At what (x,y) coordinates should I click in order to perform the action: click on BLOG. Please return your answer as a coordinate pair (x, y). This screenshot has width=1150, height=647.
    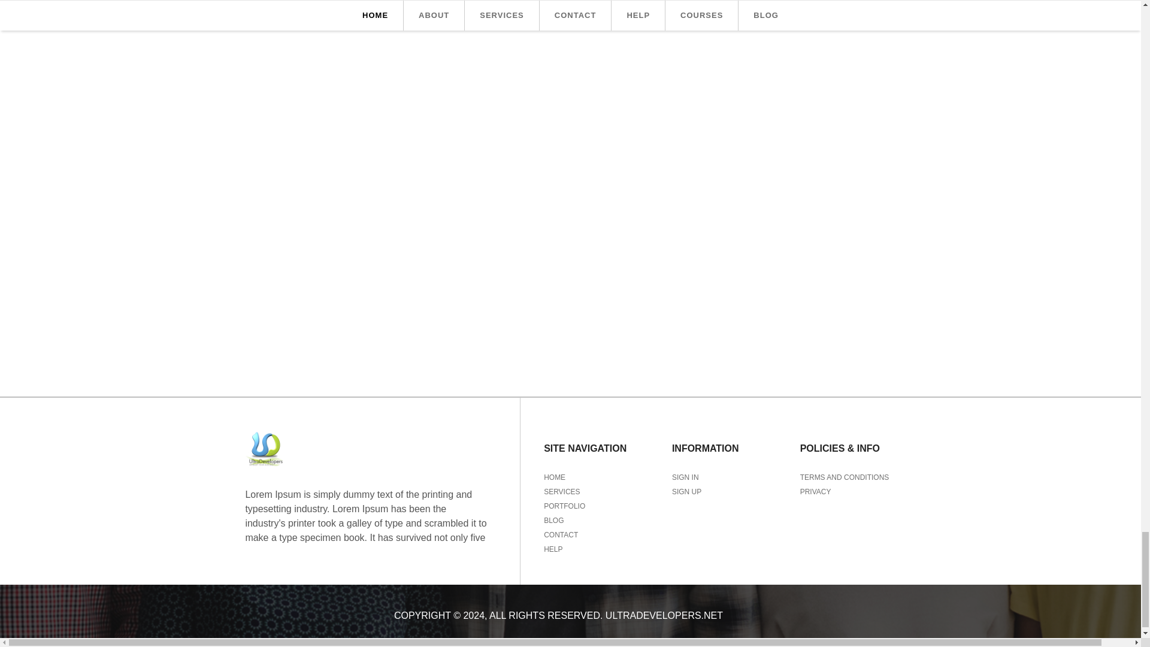
    Looking at the image, I should click on (553, 520).